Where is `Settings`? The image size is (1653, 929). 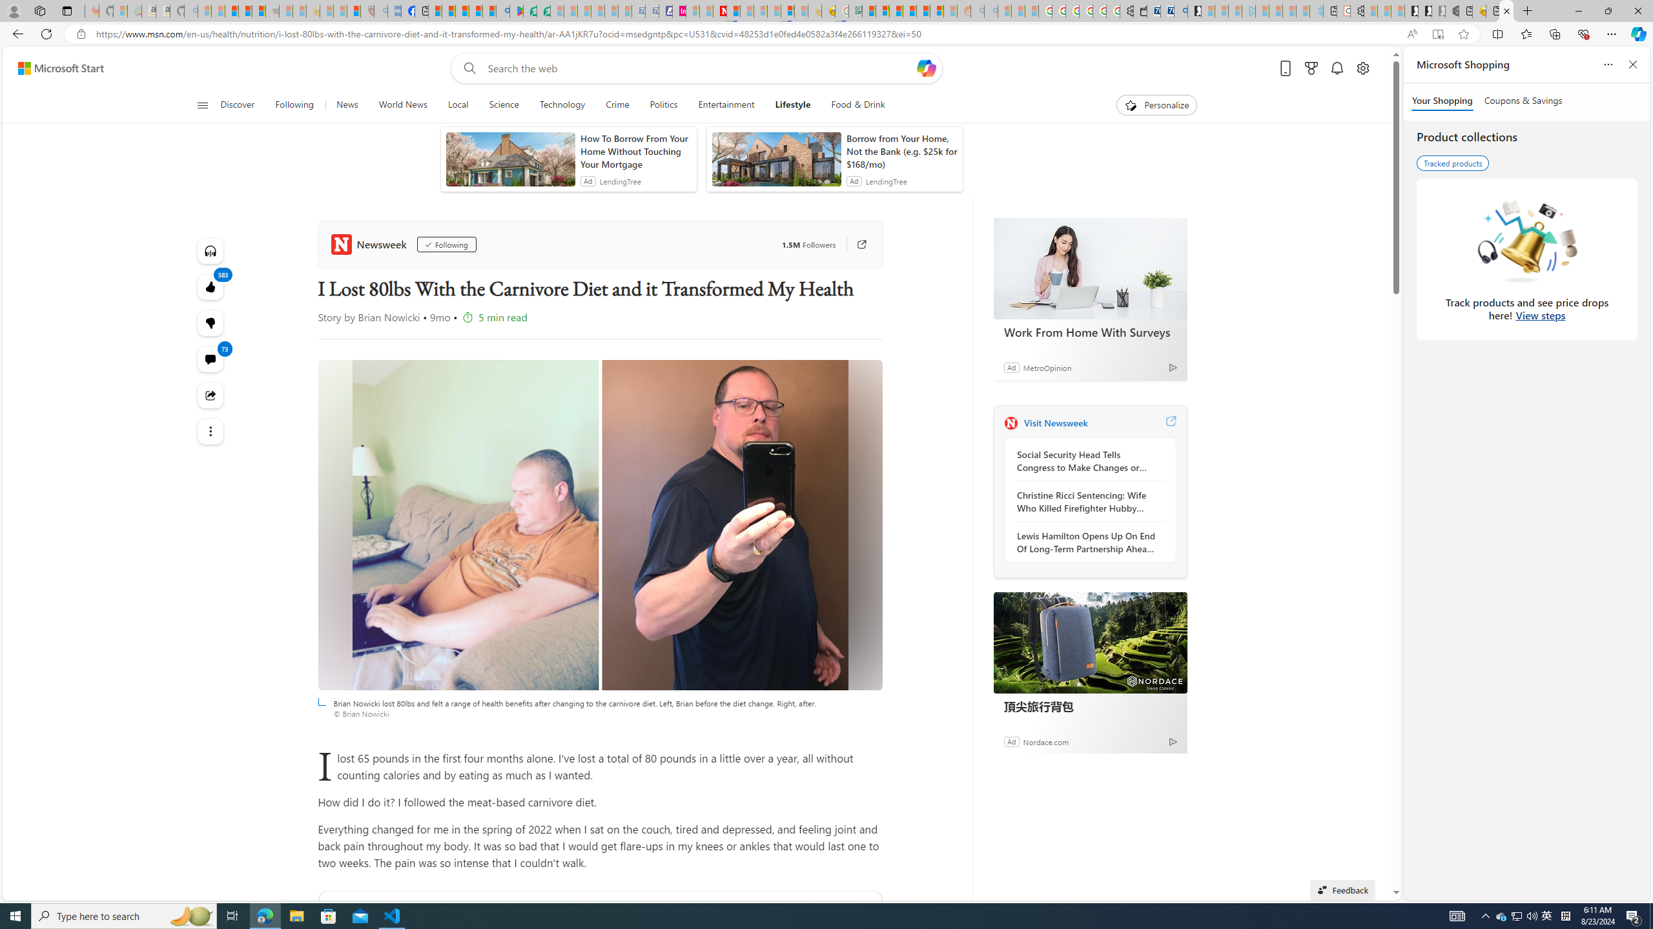
Settings is located at coordinates (1357, 11).